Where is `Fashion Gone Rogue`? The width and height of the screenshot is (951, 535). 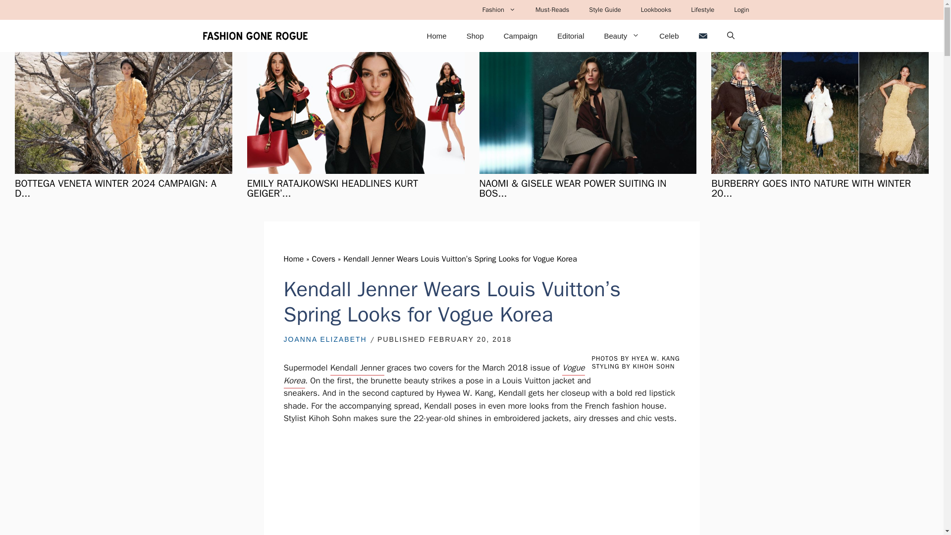
Fashion Gone Rogue is located at coordinates (255, 36).